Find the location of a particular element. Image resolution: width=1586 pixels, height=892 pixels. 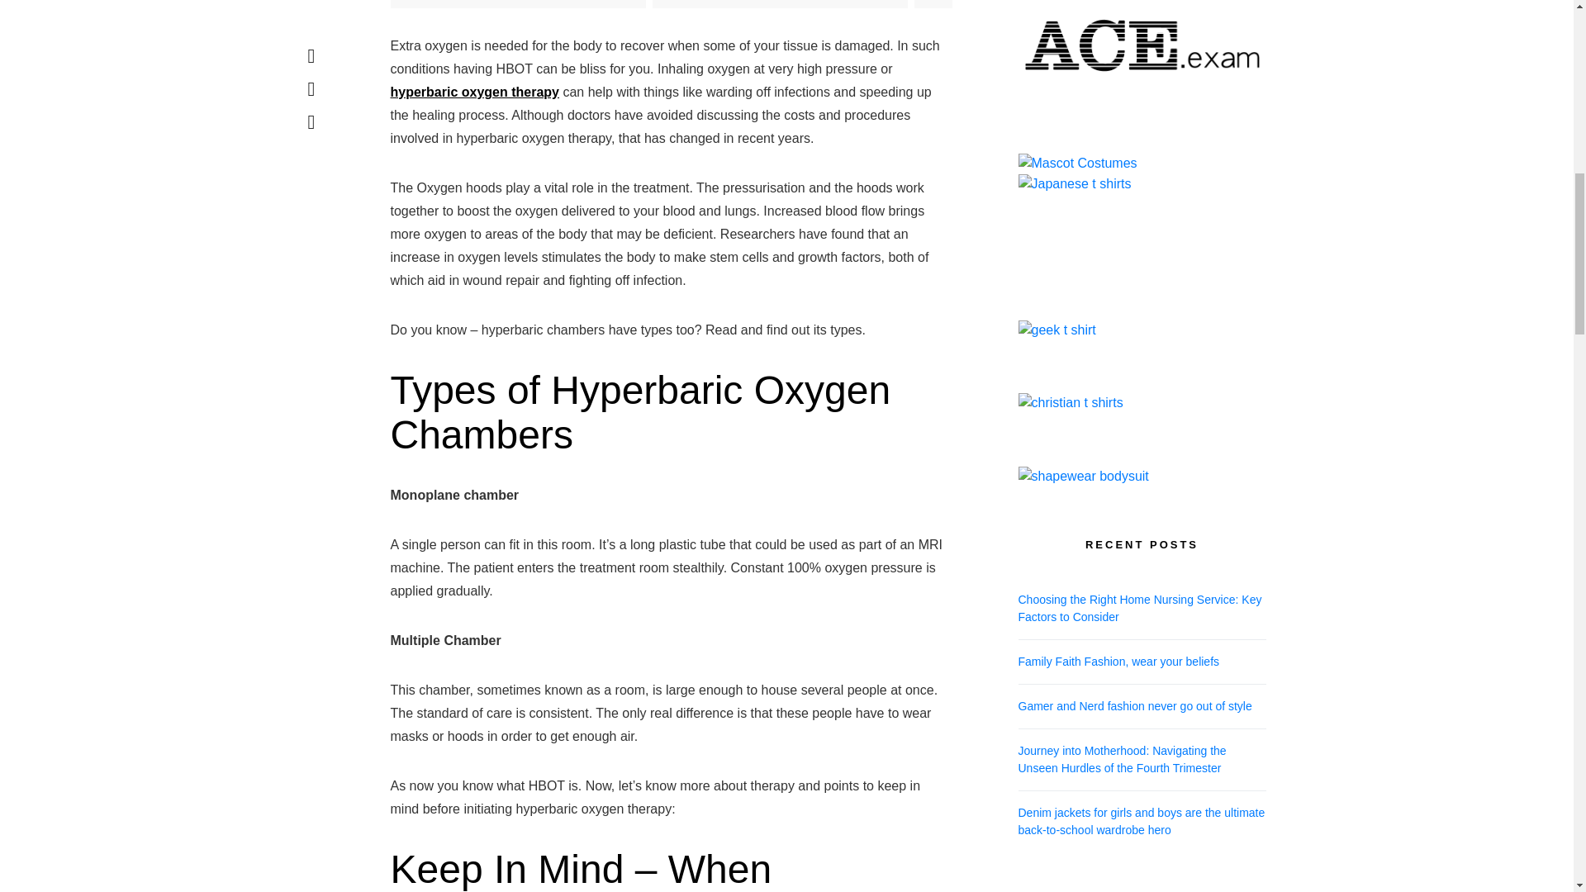

hyperbaric oxygen therapy is located at coordinates (474, 91).